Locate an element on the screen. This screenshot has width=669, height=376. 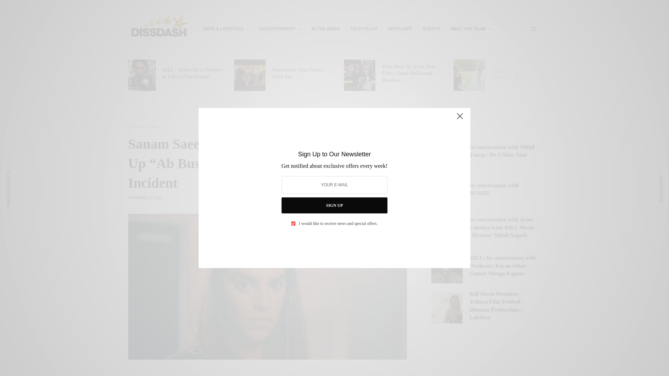
MEET THE TEAM is located at coordinates (470, 29).